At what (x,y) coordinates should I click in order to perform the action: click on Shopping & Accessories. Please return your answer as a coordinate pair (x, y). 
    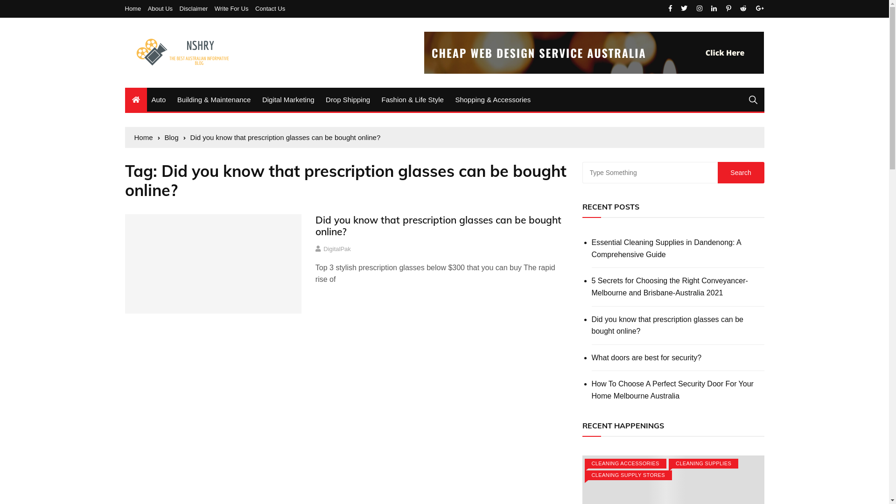
    Looking at the image, I should click on (493, 100).